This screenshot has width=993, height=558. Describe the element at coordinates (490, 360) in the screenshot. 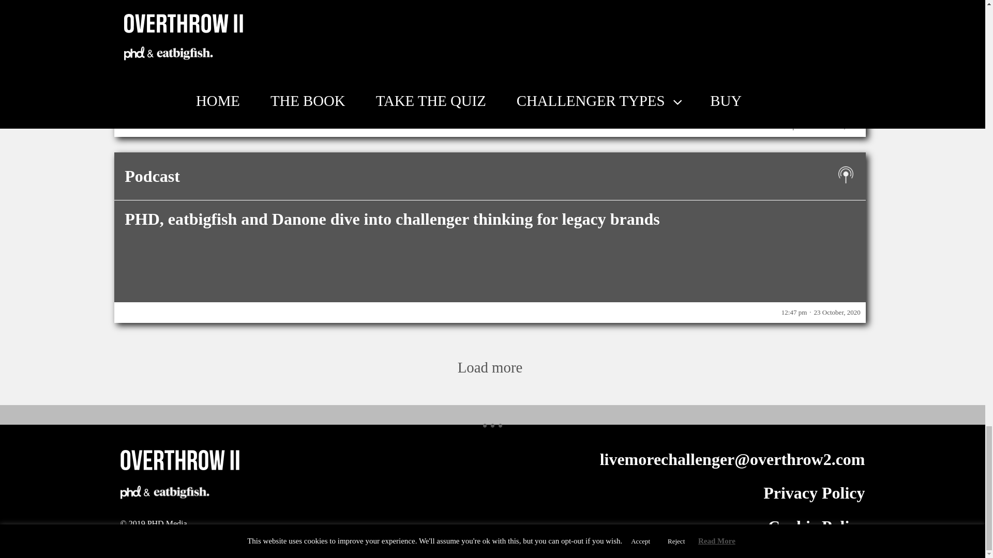

I see `Load more` at that location.